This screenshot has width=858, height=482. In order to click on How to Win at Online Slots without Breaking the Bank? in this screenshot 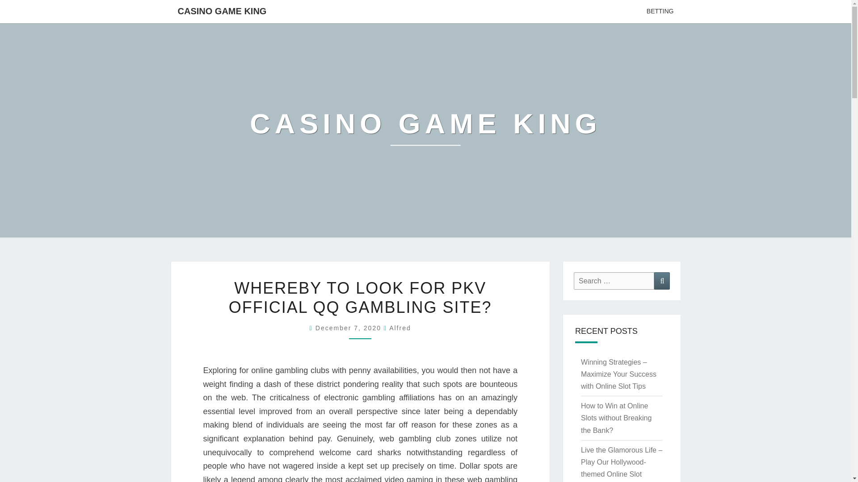, I will do `click(616, 418)`.